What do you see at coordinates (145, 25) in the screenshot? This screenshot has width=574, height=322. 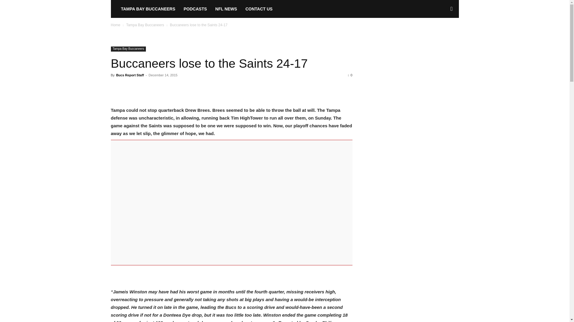 I see `Tampa Bay Buccaneers` at bounding box center [145, 25].